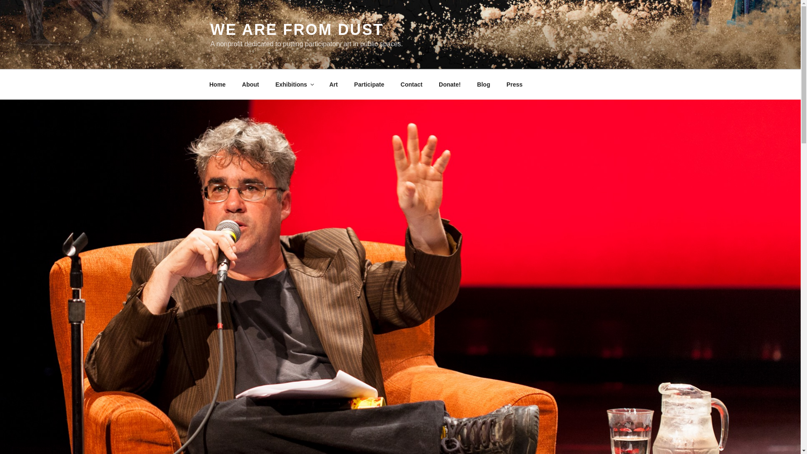 Image resolution: width=807 pixels, height=454 pixels. I want to click on Home, so click(217, 84).